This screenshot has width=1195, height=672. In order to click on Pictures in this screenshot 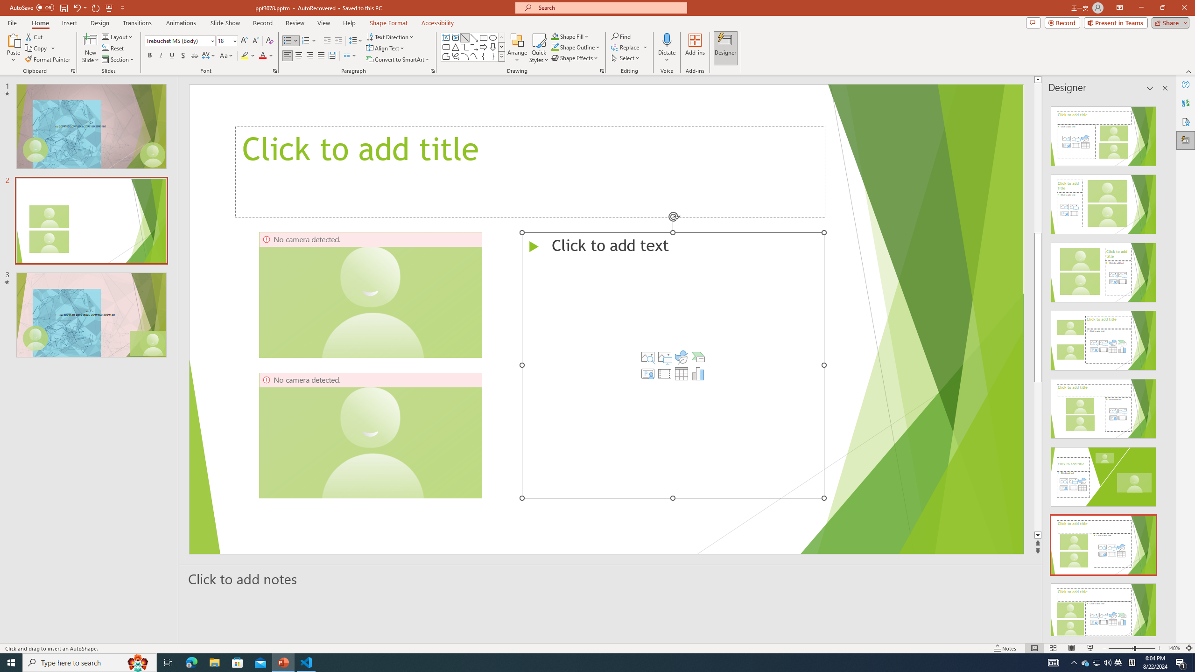, I will do `click(664, 357)`.